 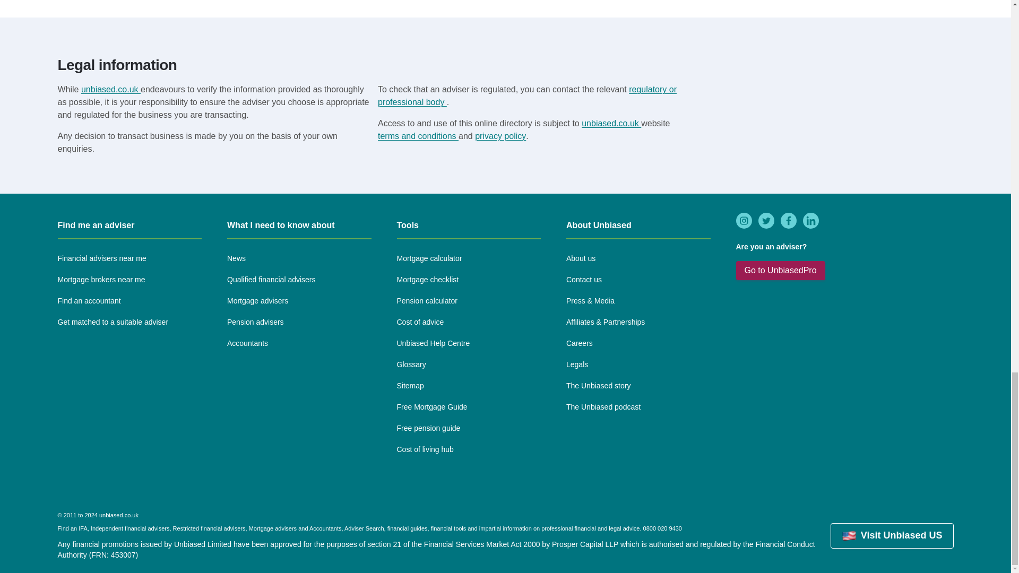 What do you see at coordinates (256, 323) in the screenshot?
I see `Pension advisers` at bounding box center [256, 323].